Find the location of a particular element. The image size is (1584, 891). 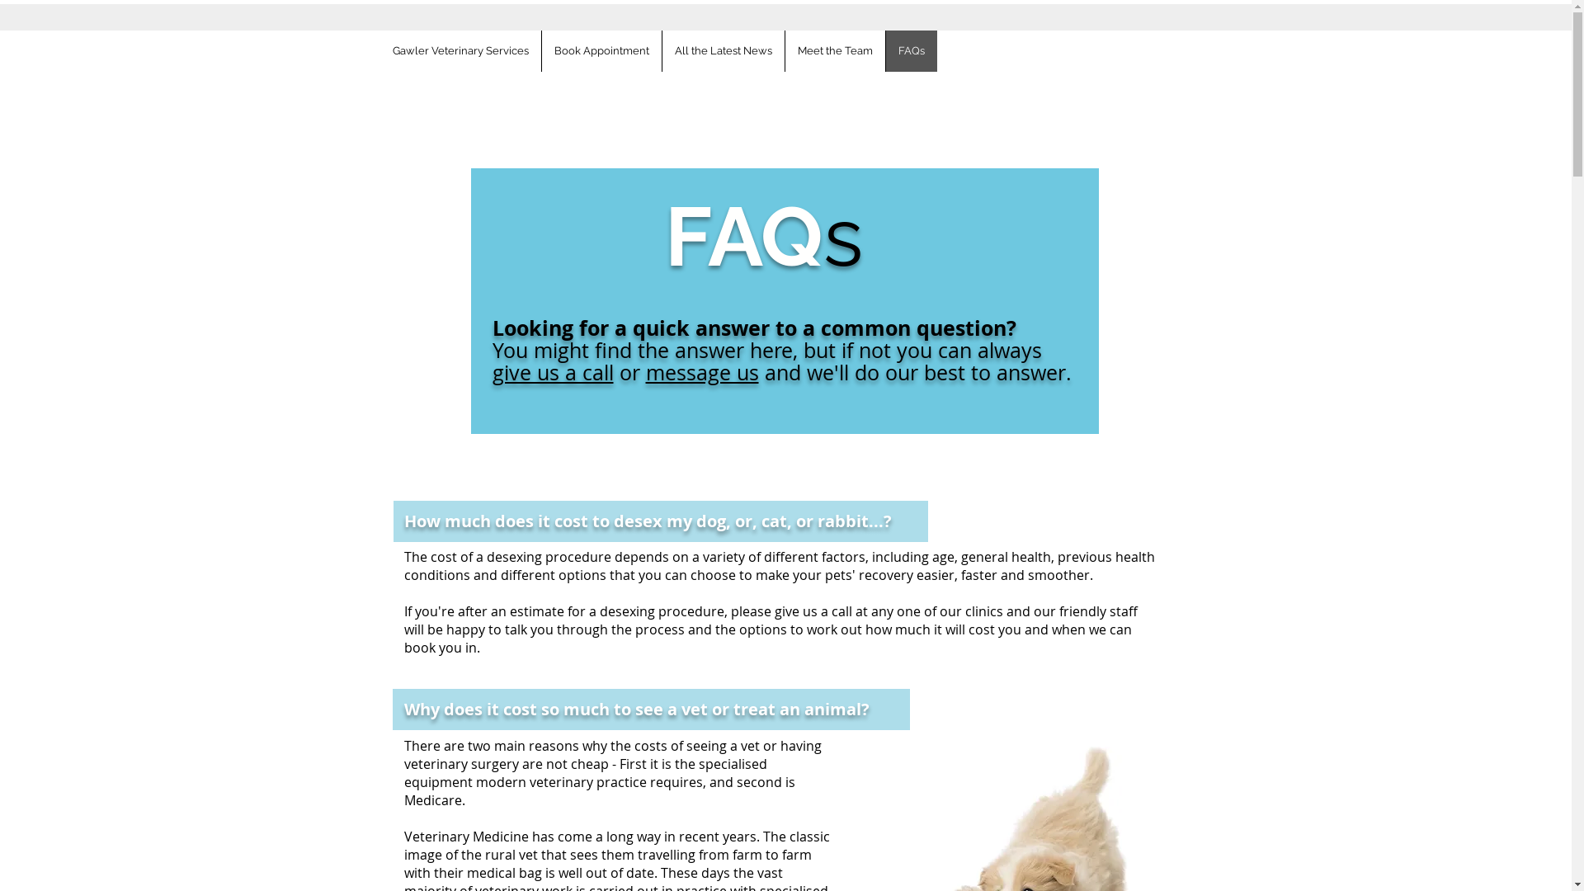

Gawler Veterinary Services is located at coordinates (460, 51).